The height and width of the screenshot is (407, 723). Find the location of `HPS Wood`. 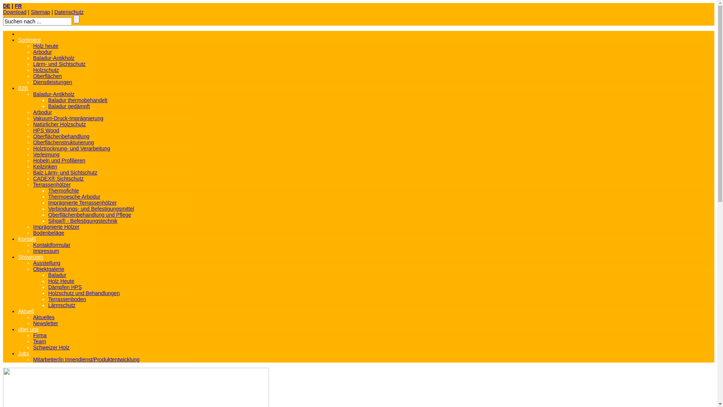

HPS Wood is located at coordinates (46, 130).